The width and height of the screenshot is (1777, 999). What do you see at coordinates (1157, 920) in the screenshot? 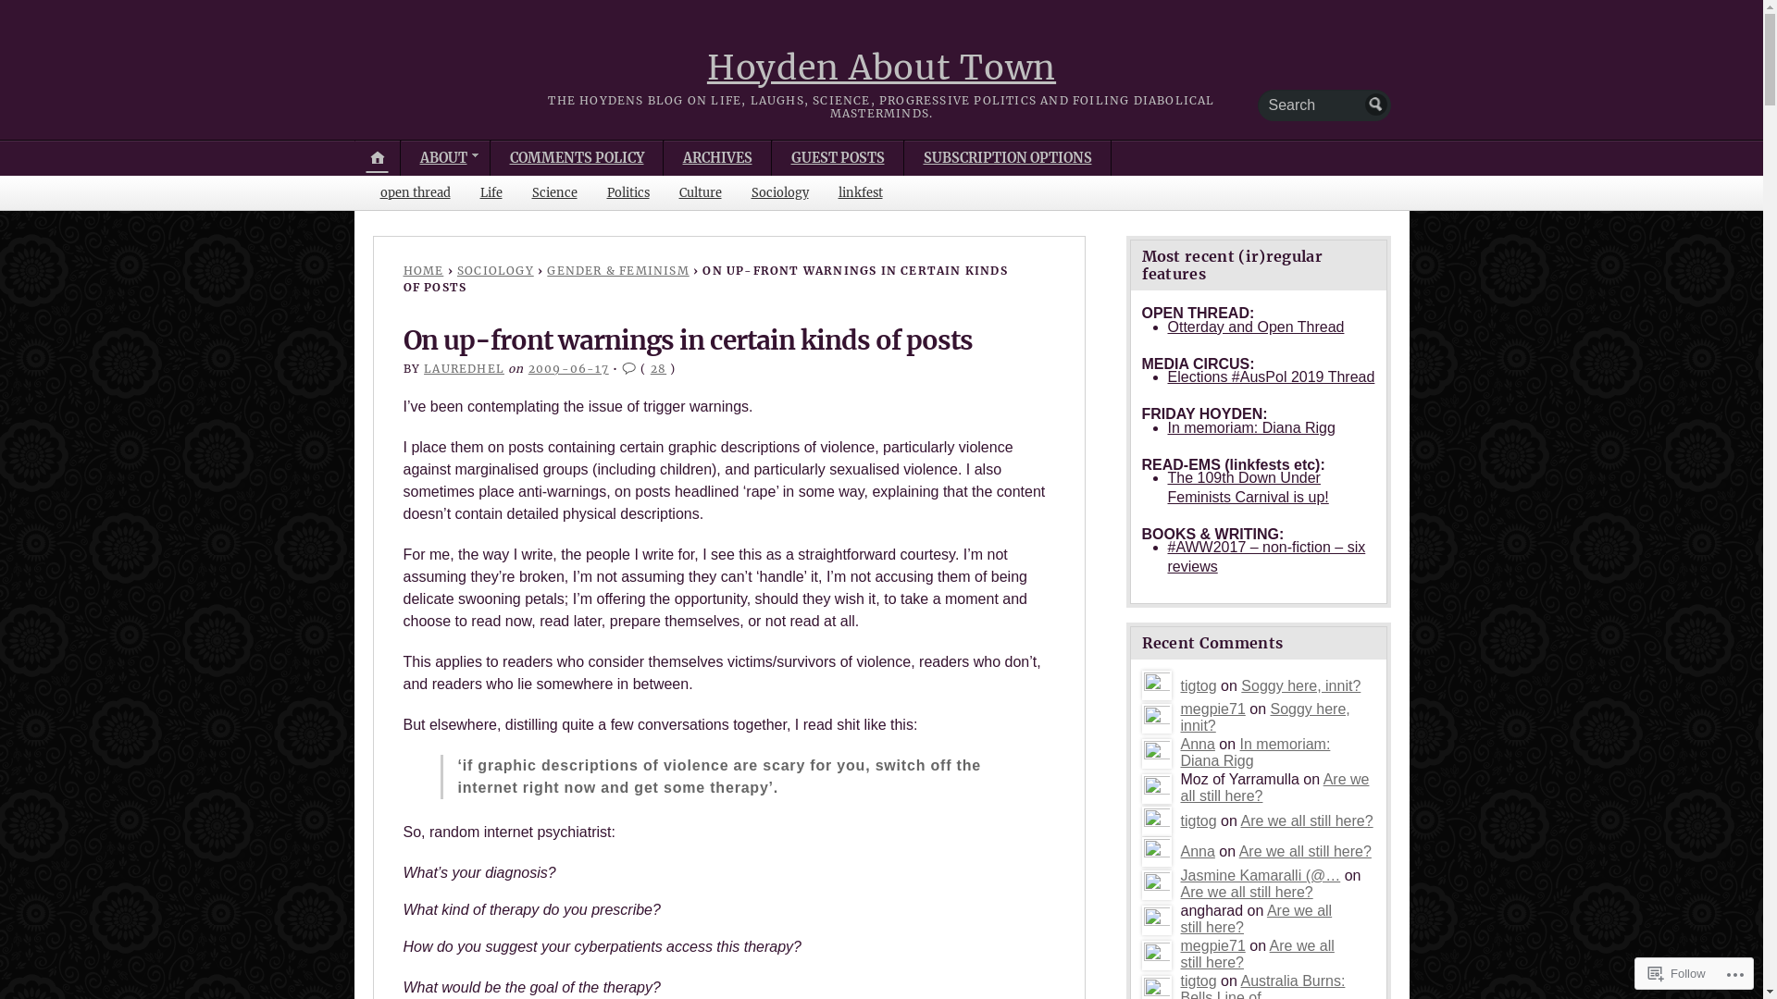
I see `angharad` at bounding box center [1157, 920].